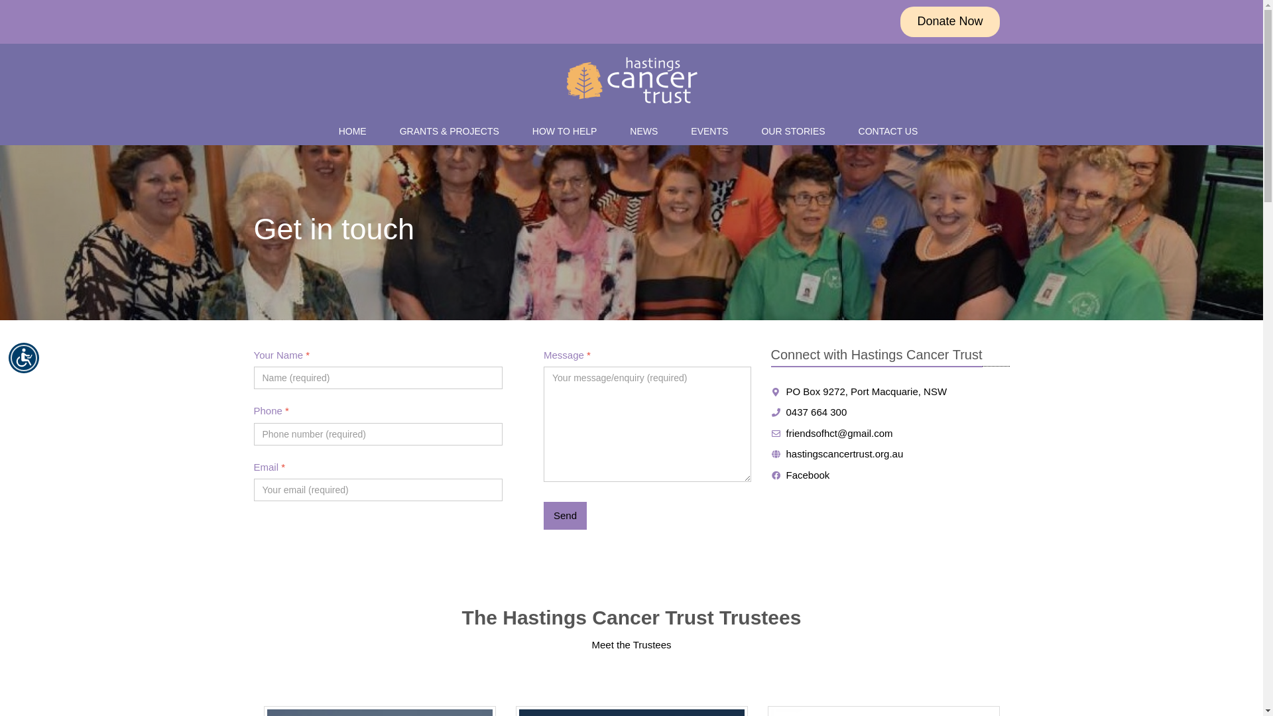 The image size is (1273, 716). Describe the element at coordinates (949, 22) in the screenshot. I see `Donate Now` at that location.